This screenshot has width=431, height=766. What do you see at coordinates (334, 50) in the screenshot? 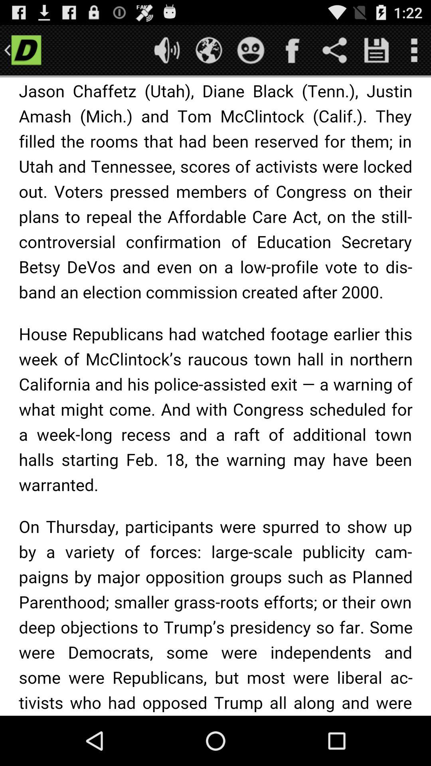
I see `share button` at bounding box center [334, 50].